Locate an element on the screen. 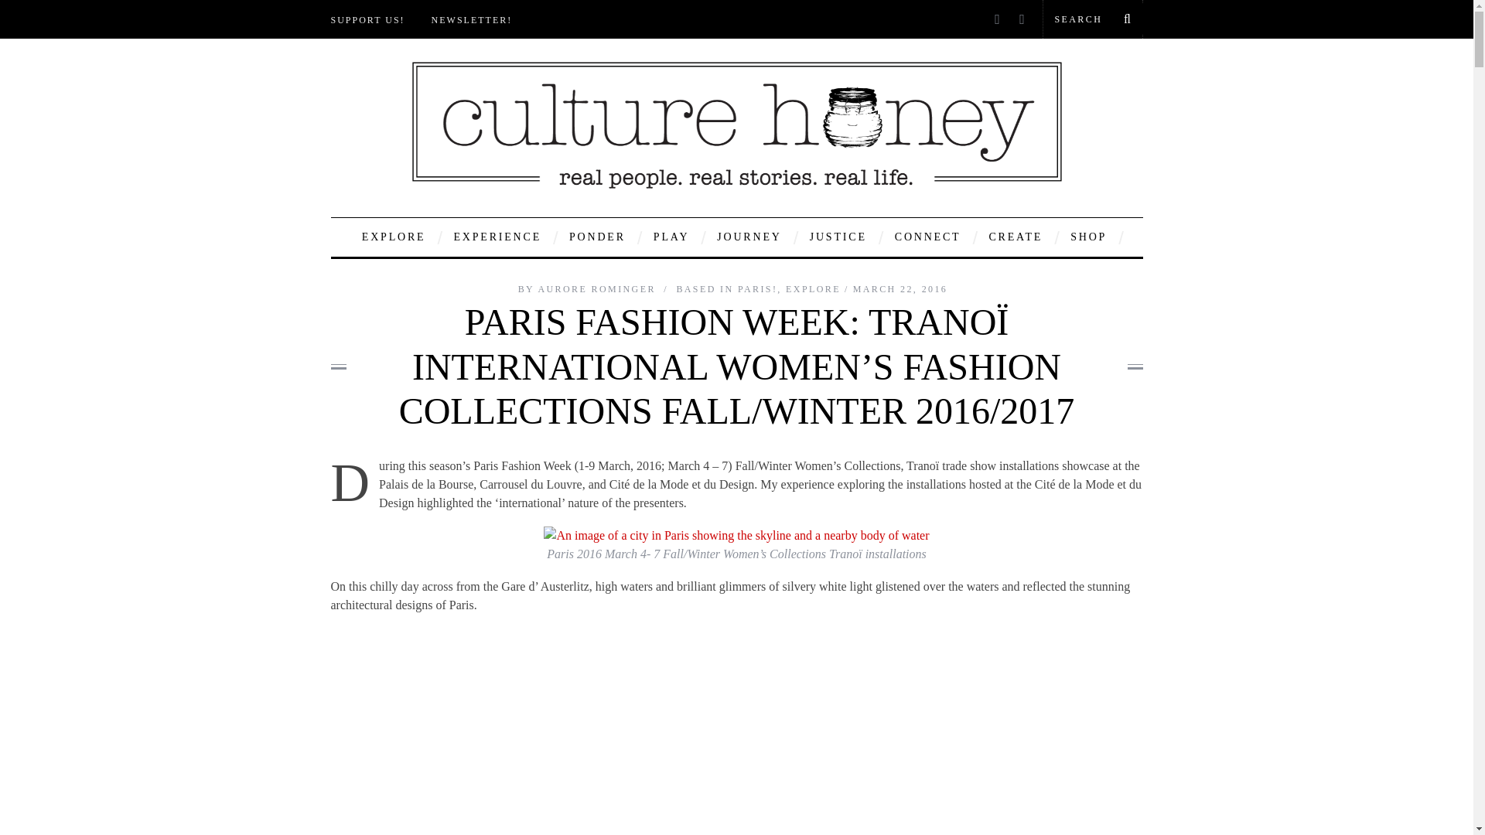 The image size is (1485, 835). EXPERIENCE is located at coordinates (497, 237).